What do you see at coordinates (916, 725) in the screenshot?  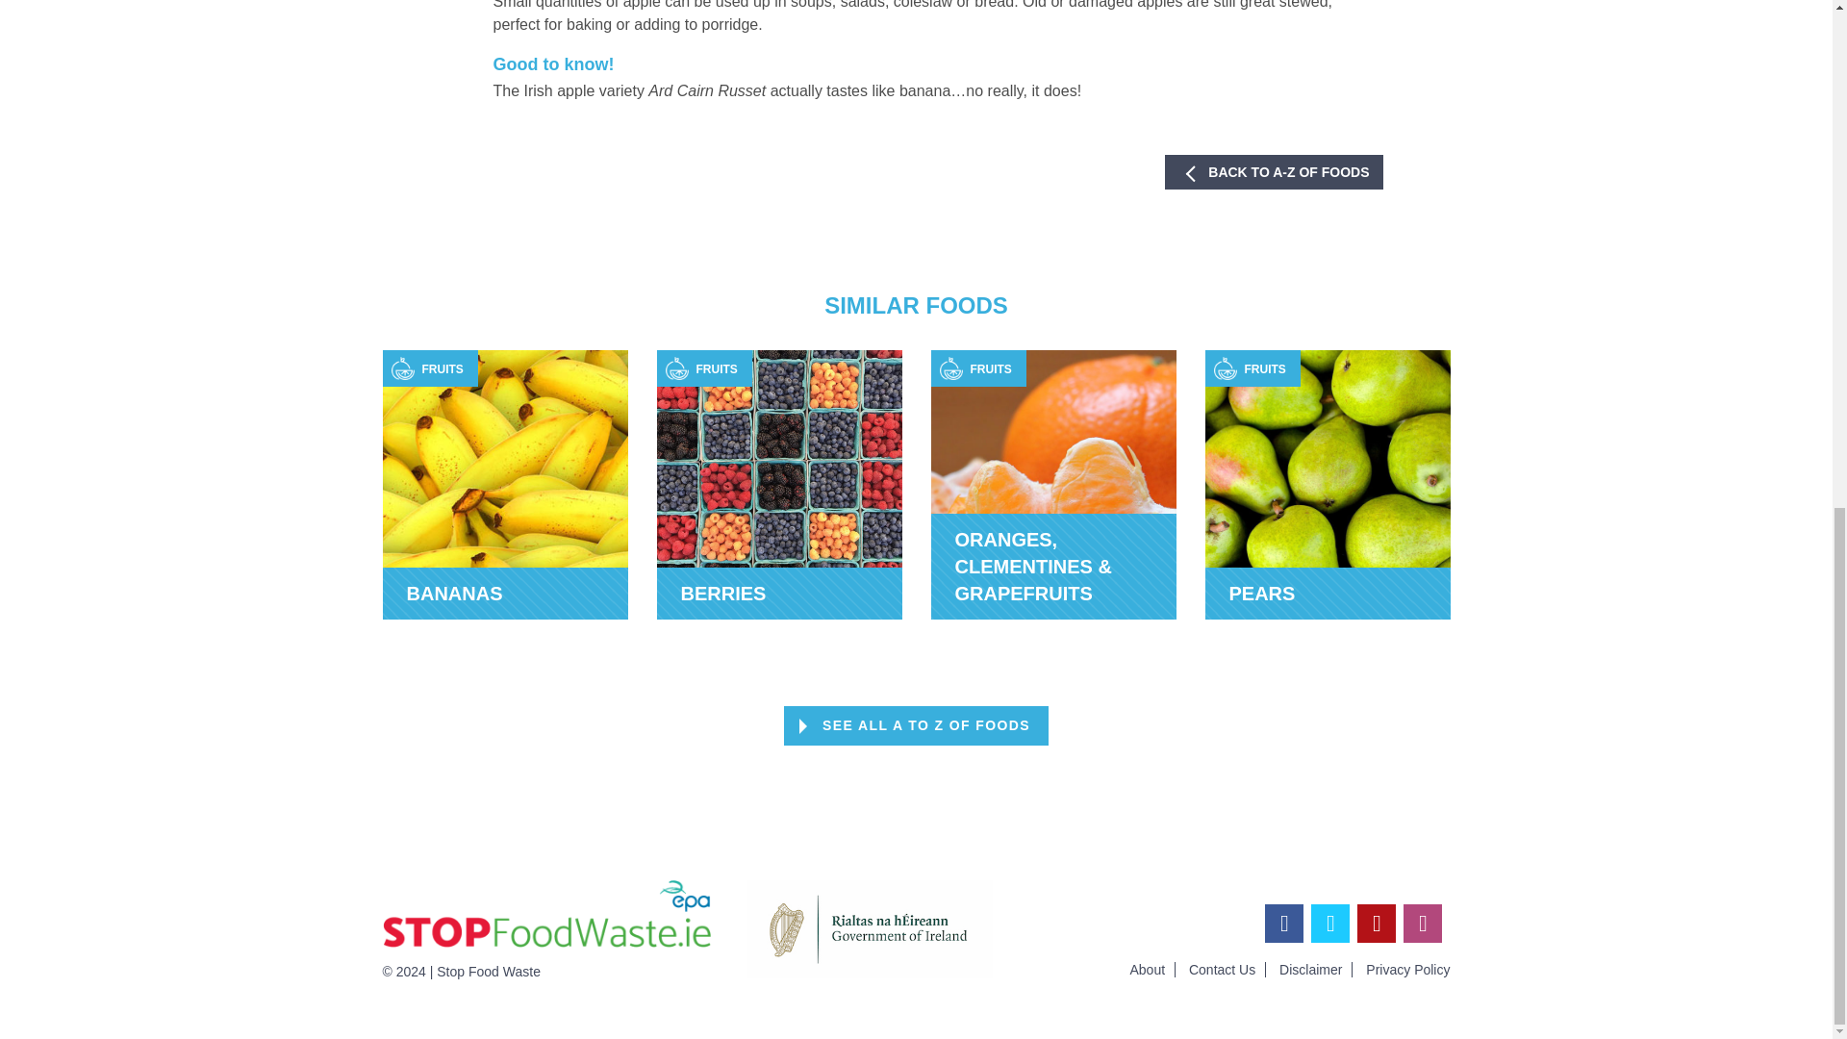 I see `SEE ALL A TO Z OF FOODS` at bounding box center [916, 725].